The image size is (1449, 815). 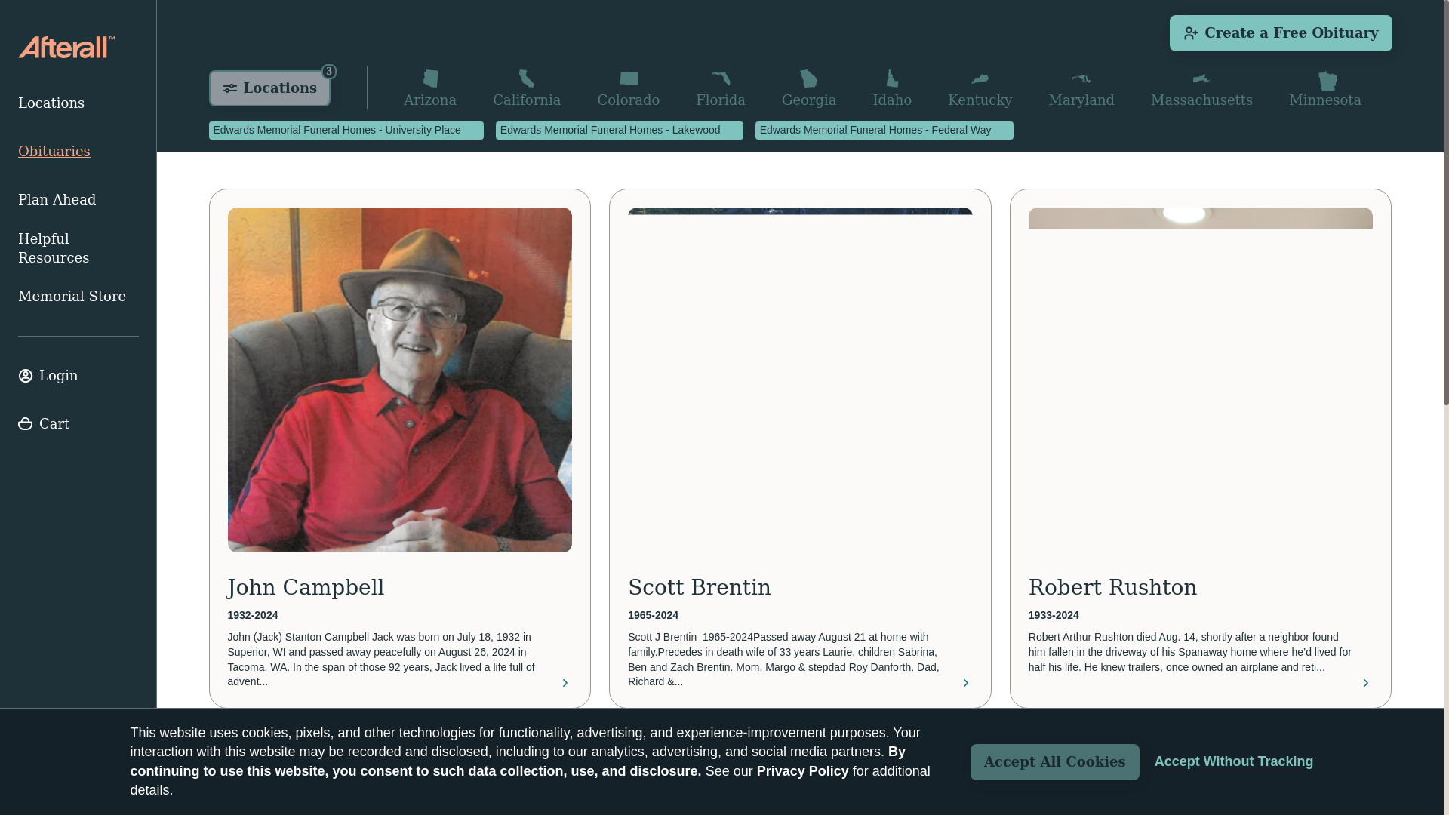 I want to click on Arizona, so click(x=430, y=88).